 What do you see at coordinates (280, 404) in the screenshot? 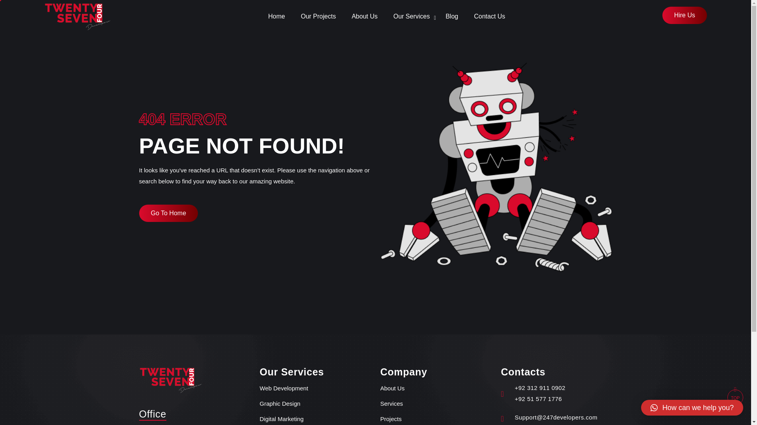
I see `Graphic Design` at bounding box center [280, 404].